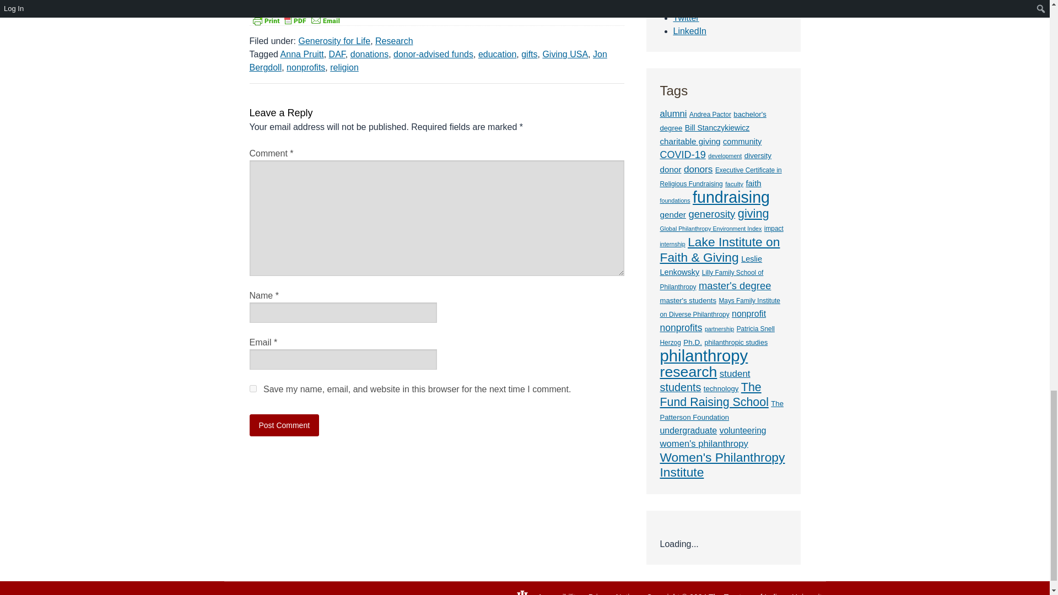 The width and height of the screenshot is (1058, 595). What do you see at coordinates (284, 425) in the screenshot?
I see `Post Comment` at bounding box center [284, 425].